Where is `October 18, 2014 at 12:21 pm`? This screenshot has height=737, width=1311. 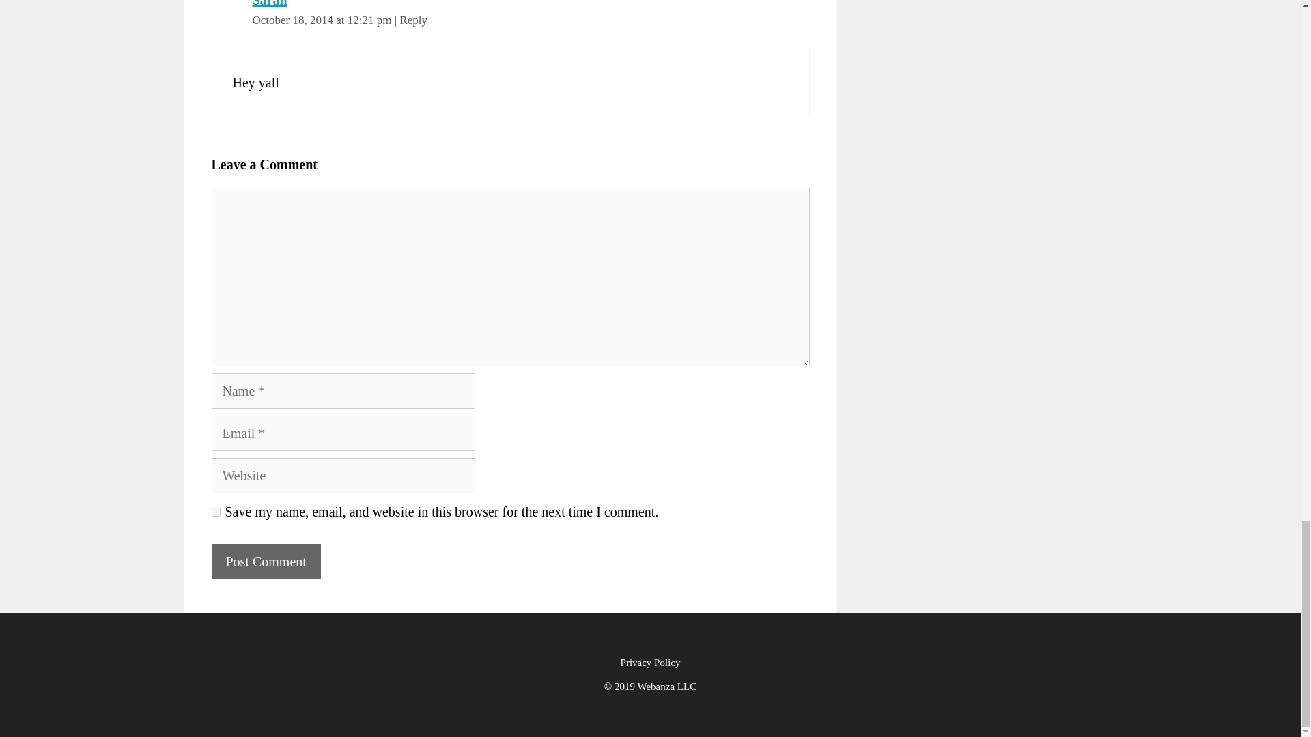 October 18, 2014 at 12:21 pm is located at coordinates (324, 20).